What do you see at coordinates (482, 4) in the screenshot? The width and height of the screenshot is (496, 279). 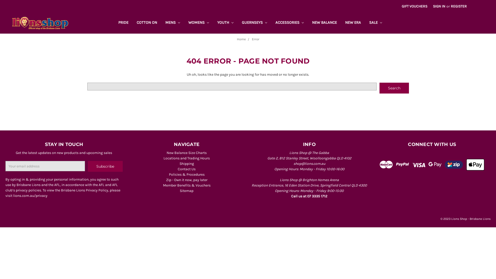 I see `Wishlist` at bounding box center [482, 4].